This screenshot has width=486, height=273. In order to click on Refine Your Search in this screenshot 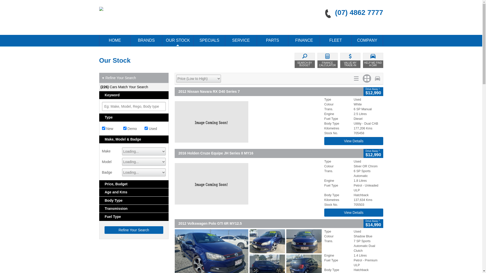, I will do `click(134, 230)`.